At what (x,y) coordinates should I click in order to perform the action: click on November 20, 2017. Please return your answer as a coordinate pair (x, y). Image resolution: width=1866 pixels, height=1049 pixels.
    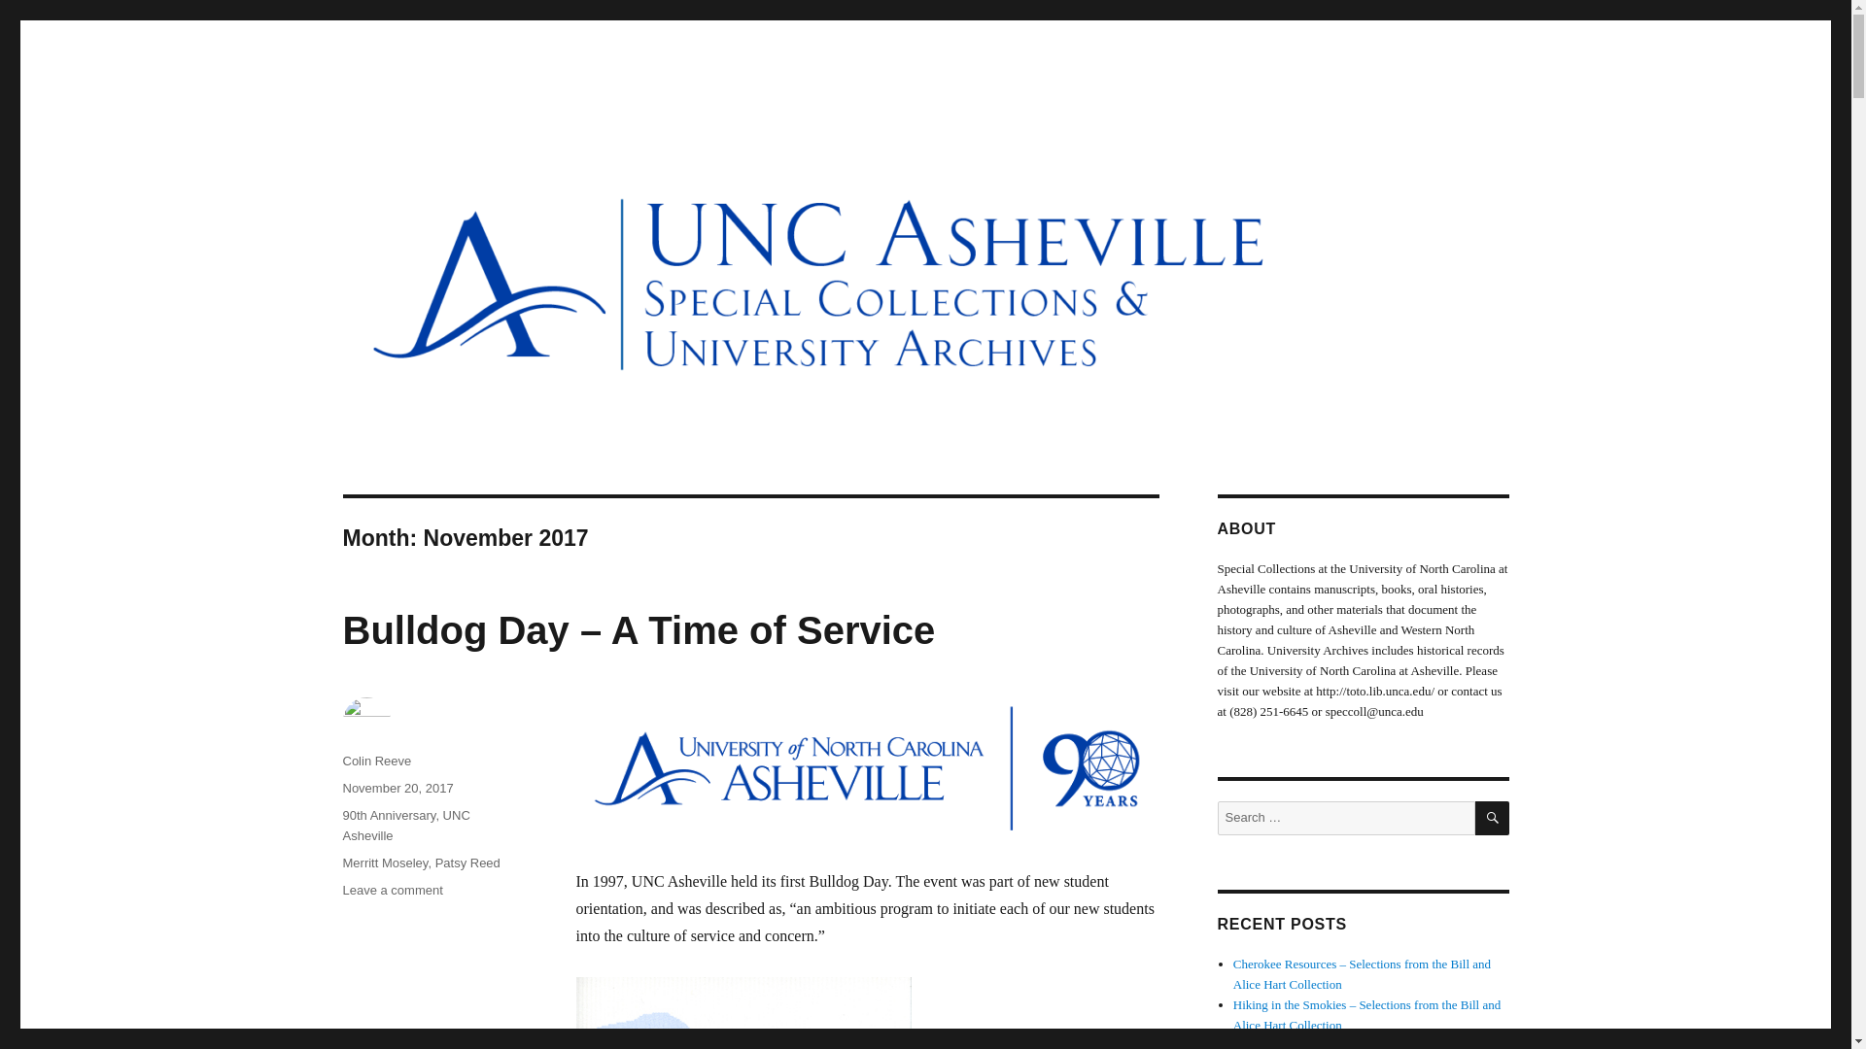
    Looking at the image, I should click on (397, 787).